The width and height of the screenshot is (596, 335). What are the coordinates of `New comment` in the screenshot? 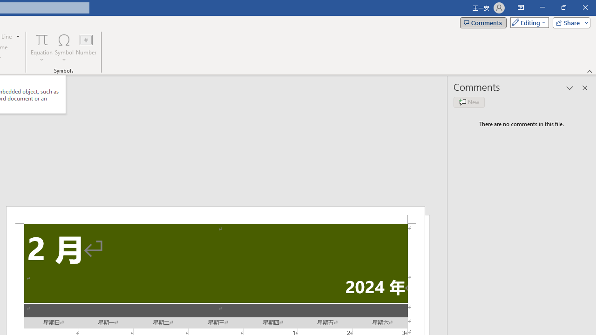 It's located at (469, 102).